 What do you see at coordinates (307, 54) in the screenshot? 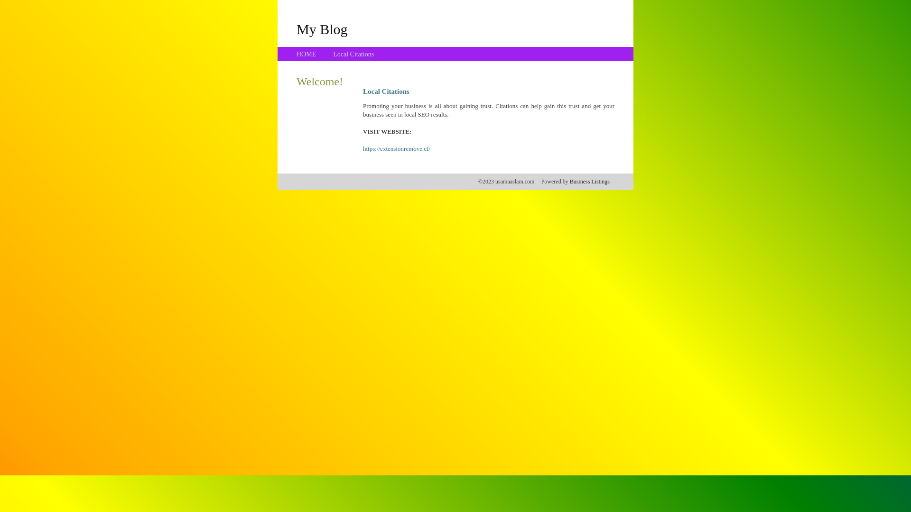
I see `HOME` at bounding box center [307, 54].